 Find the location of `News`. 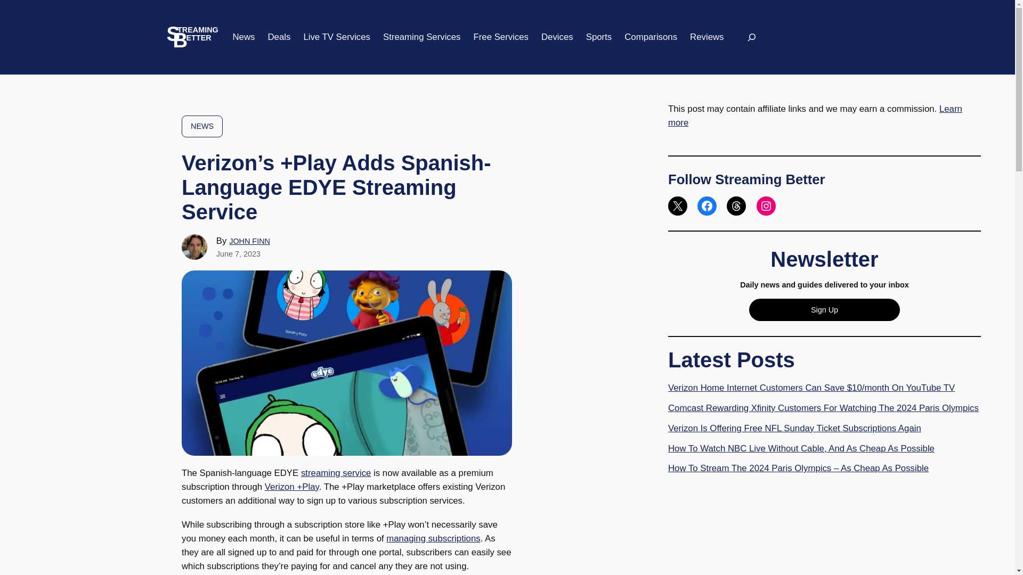

News is located at coordinates (243, 37).